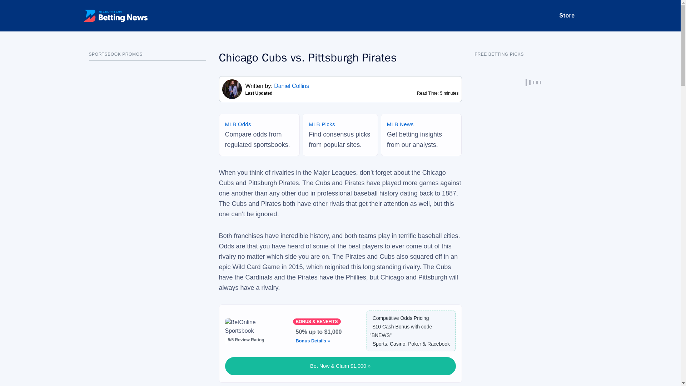  What do you see at coordinates (292, 86) in the screenshot?
I see `Daniel Collins` at bounding box center [292, 86].